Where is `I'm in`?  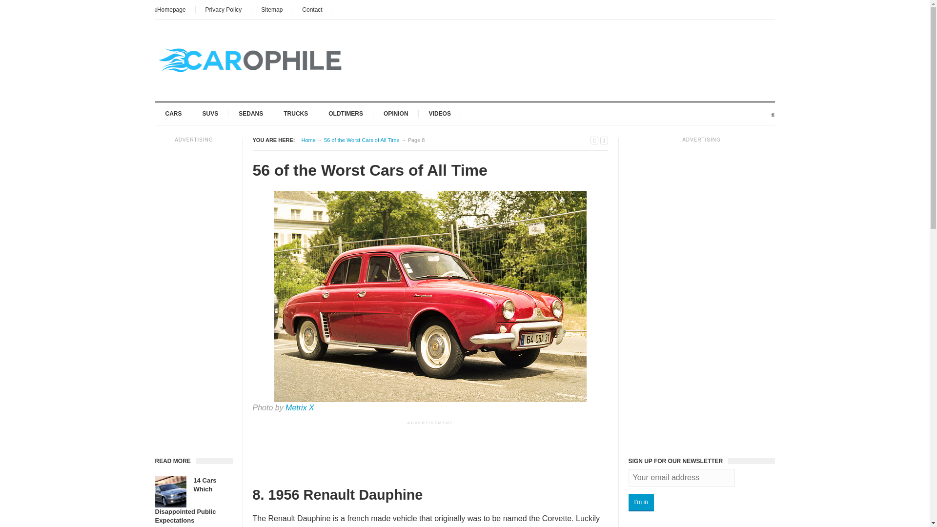 I'm in is located at coordinates (641, 502).